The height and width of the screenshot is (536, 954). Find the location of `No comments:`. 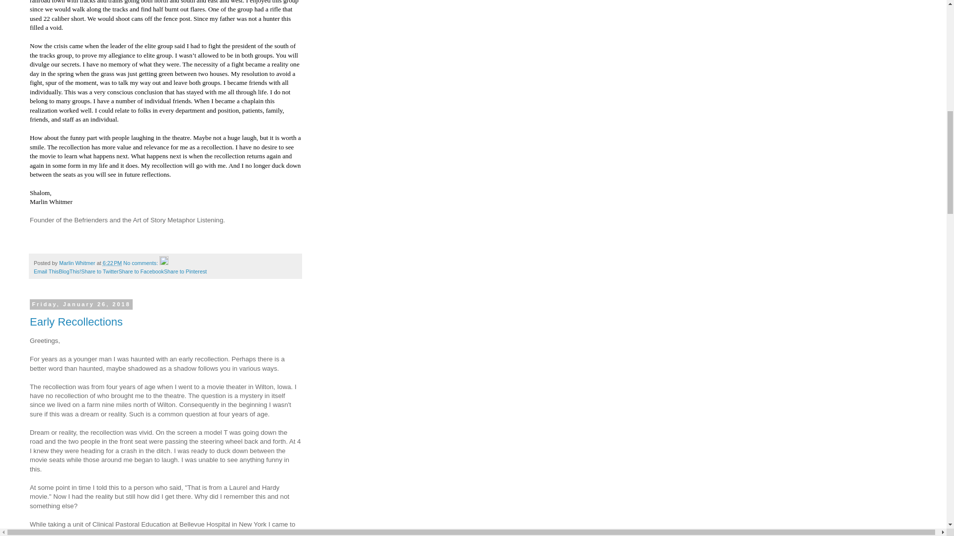

No comments: is located at coordinates (141, 263).